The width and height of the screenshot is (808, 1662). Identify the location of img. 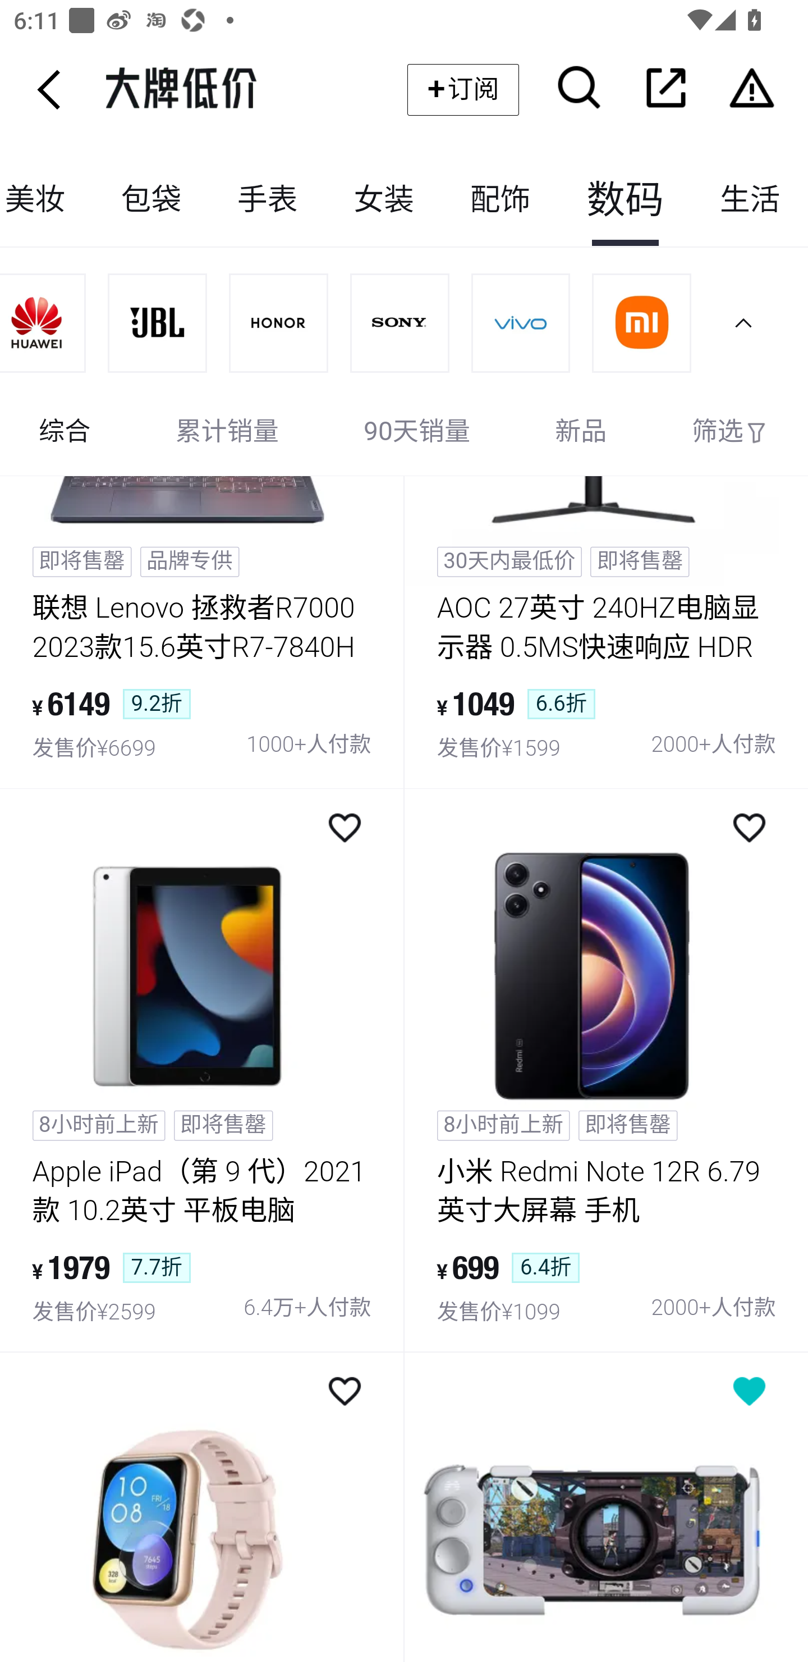
(641, 323).